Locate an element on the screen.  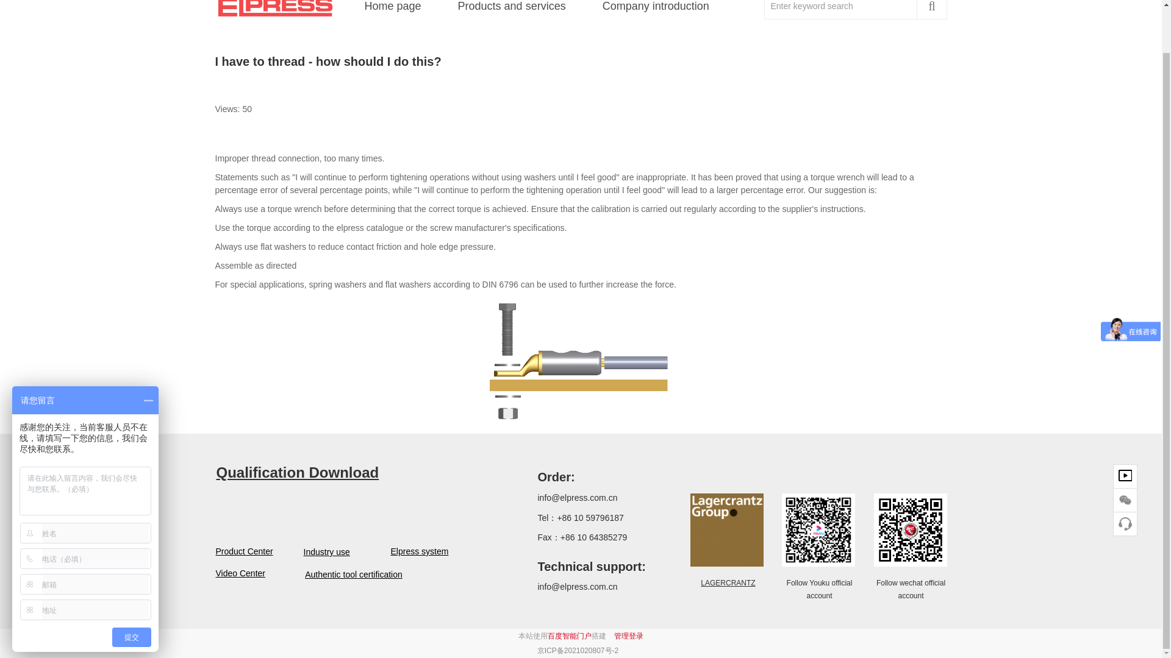
Home page is located at coordinates (393, 11).